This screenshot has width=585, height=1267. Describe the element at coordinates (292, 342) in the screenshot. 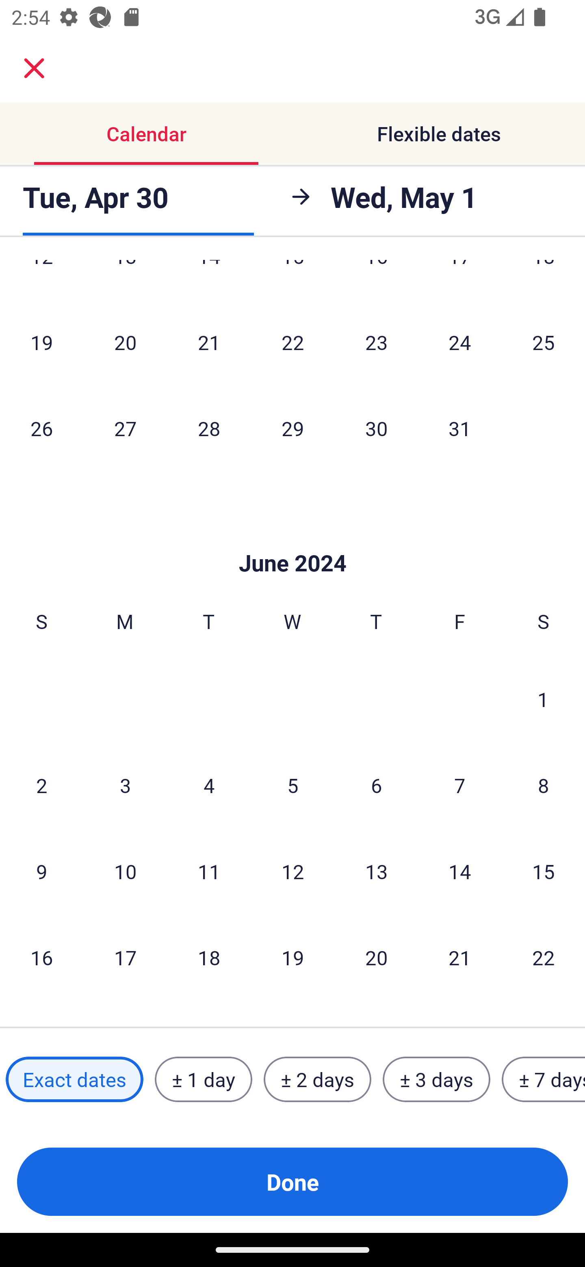

I see `22 Wednesday, May 22, 2024` at that location.